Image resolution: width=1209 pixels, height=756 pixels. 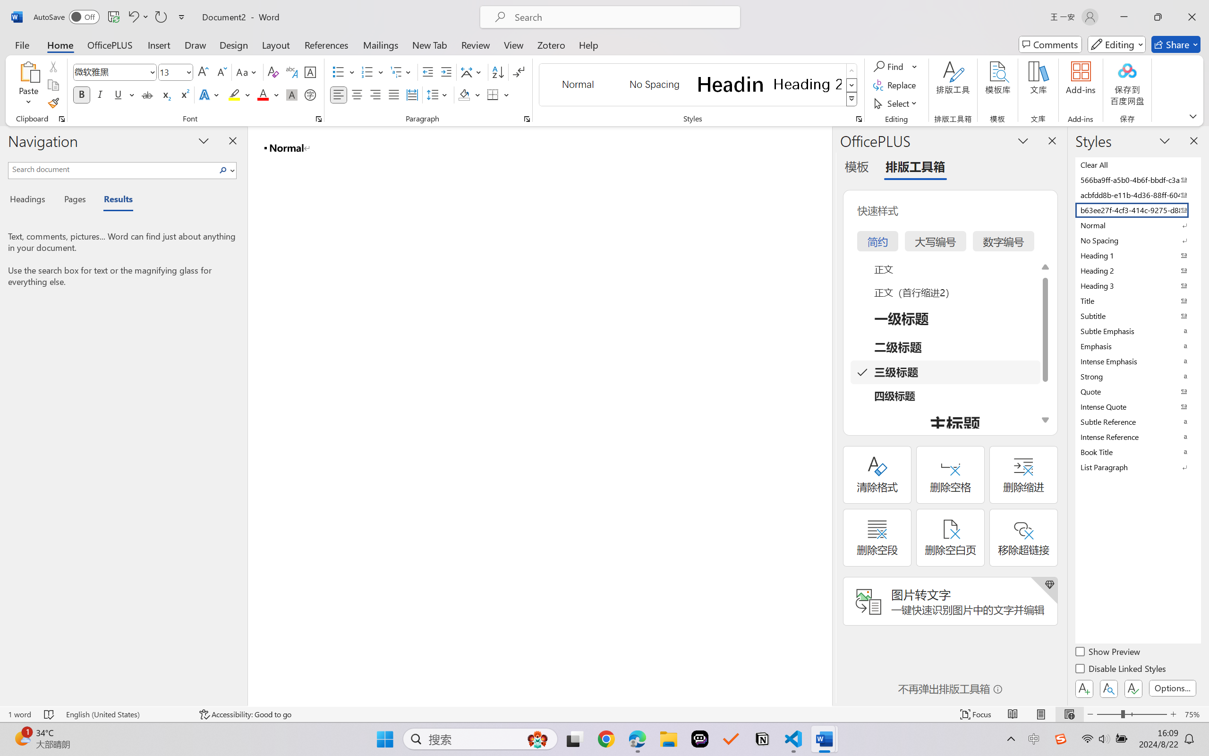 What do you see at coordinates (188, 72) in the screenshot?
I see `Open` at bounding box center [188, 72].